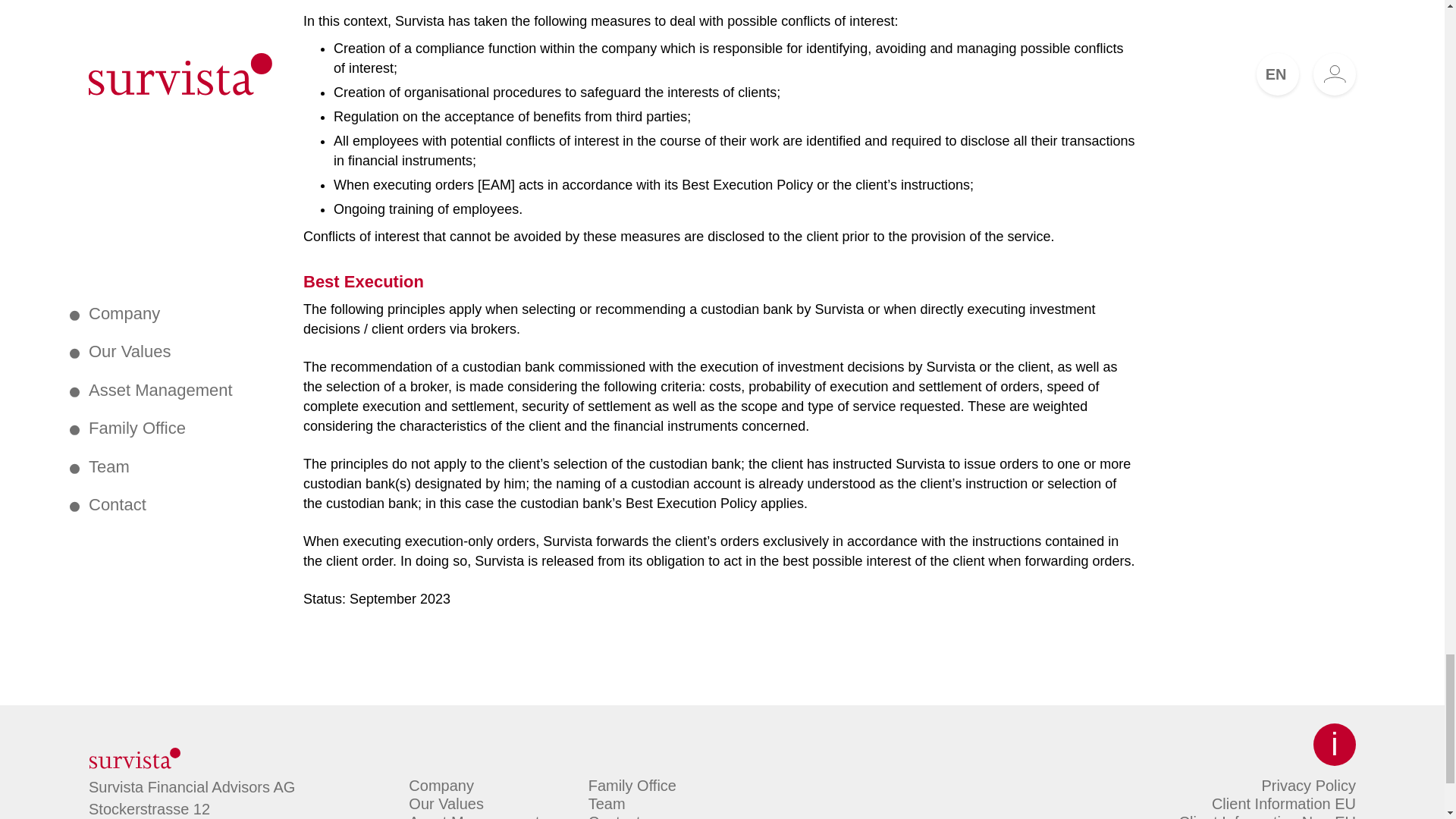  Describe the element at coordinates (446, 804) in the screenshot. I see `Our Values` at that location.